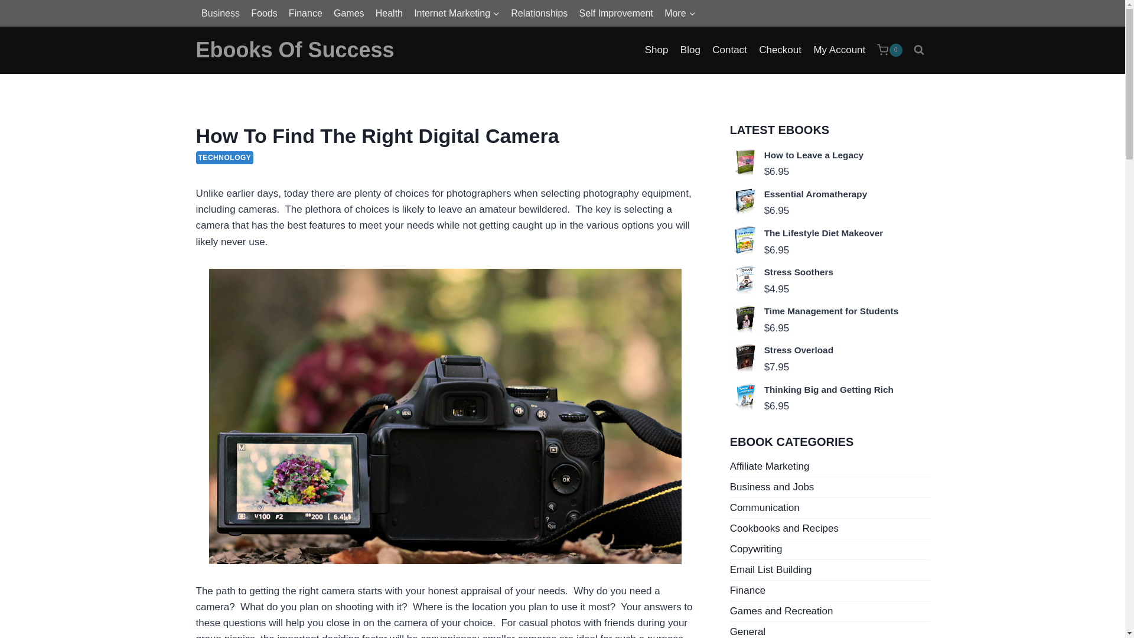 The image size is (1134, 638). I want to click on TECHNOLOGY, so click(225, 157).